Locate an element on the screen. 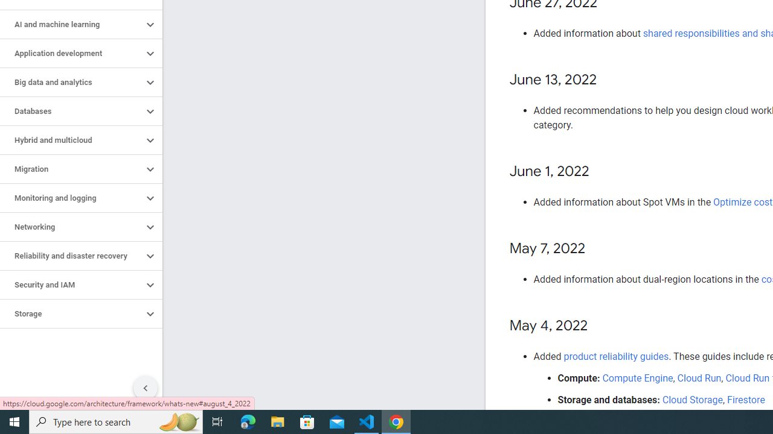 This screenshot has height=434, width=773. Hide side navigation is located at coordinates (146, 388).